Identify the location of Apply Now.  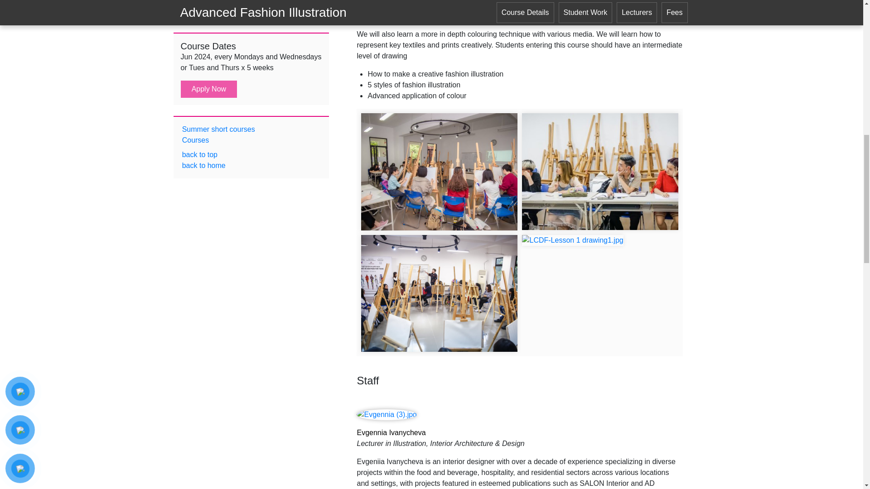
(208, 31).